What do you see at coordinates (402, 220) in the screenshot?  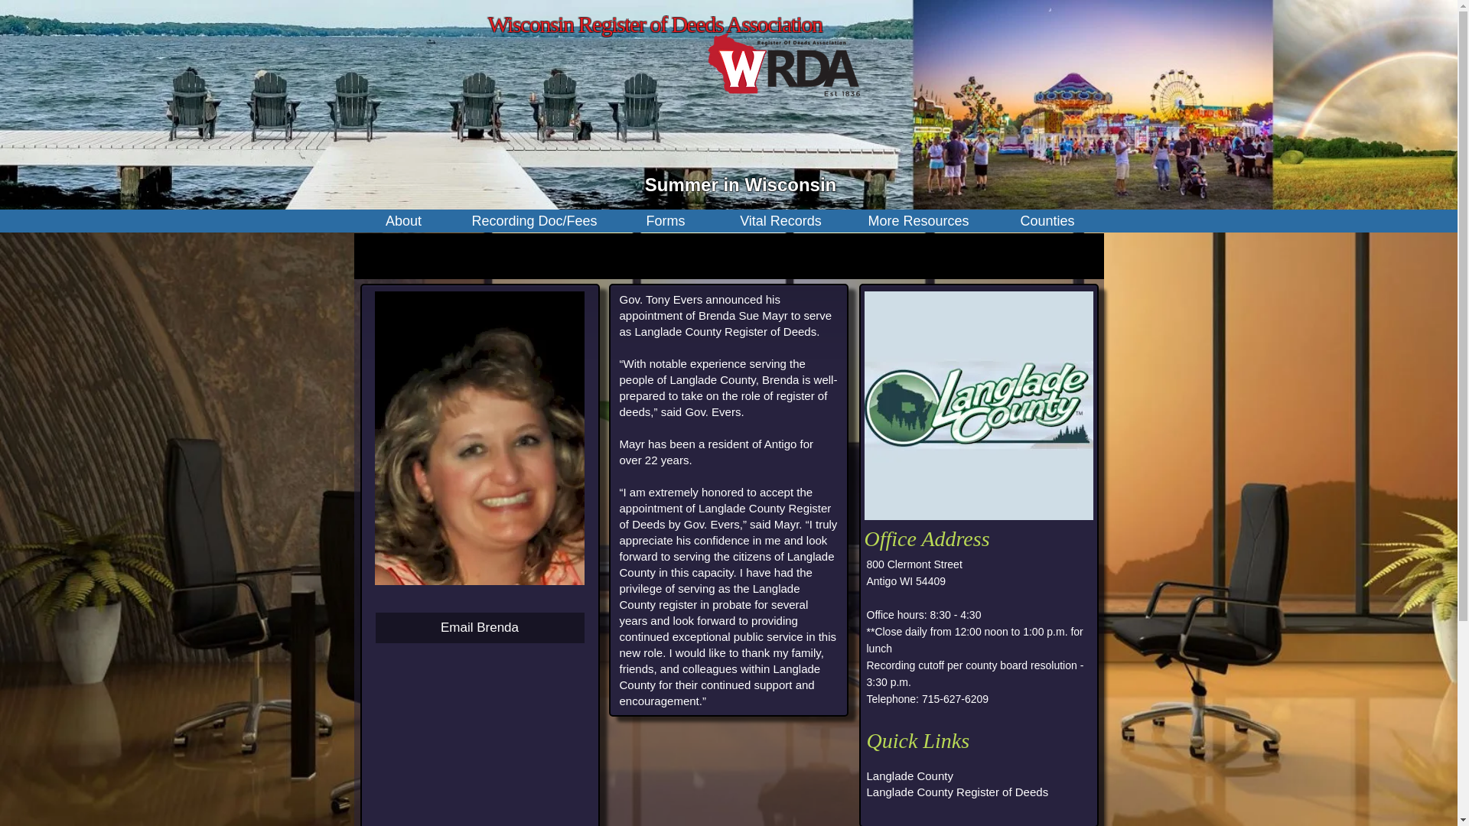 I see `About` at bounding box center [402, 220].